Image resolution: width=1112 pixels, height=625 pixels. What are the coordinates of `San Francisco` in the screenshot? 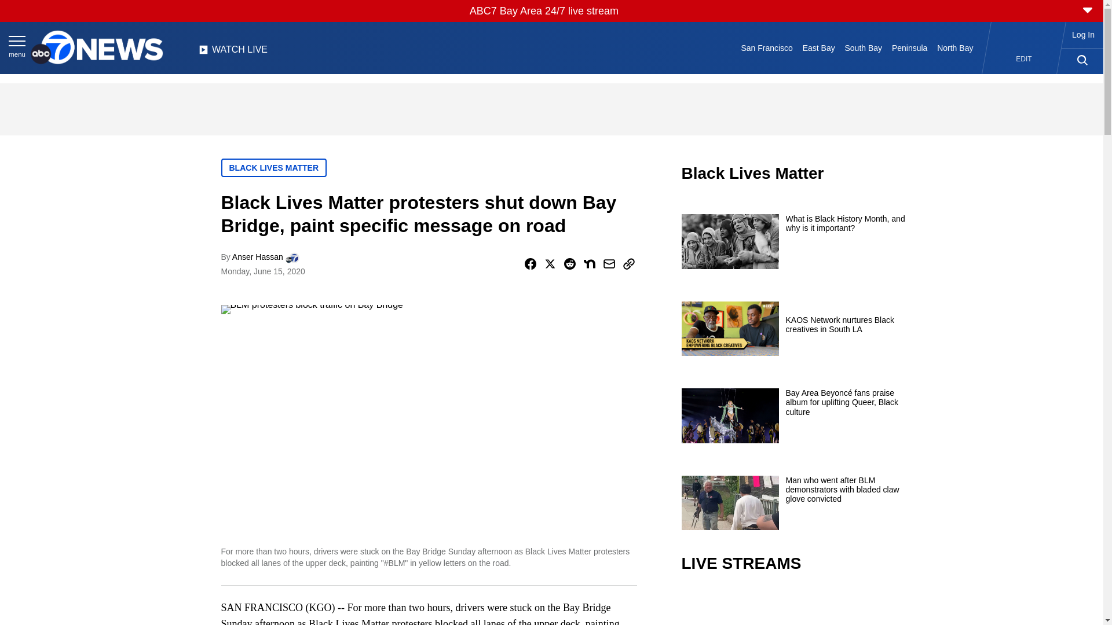 It's located at (767, 47).